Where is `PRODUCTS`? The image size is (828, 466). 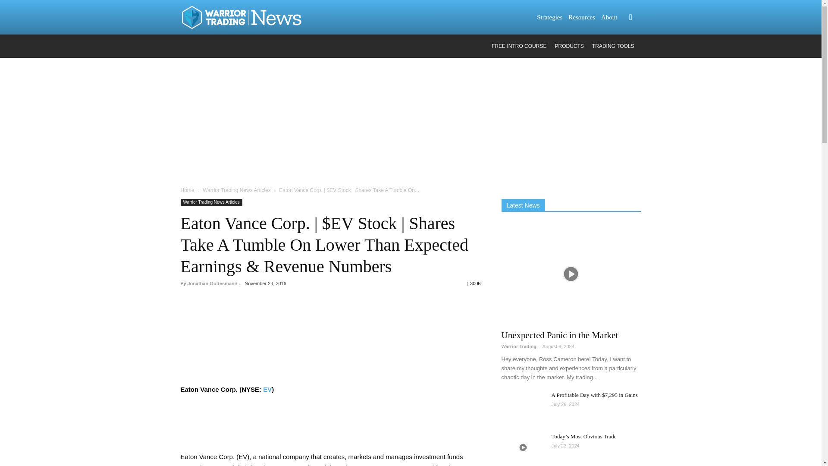 PRODUCTS is located at coordinates (569, 46).